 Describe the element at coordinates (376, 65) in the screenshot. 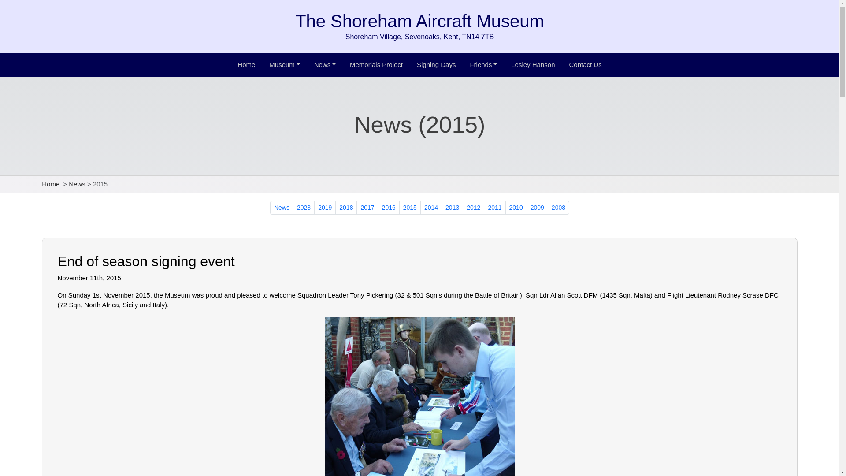

I see `Memorials Project` at that location.